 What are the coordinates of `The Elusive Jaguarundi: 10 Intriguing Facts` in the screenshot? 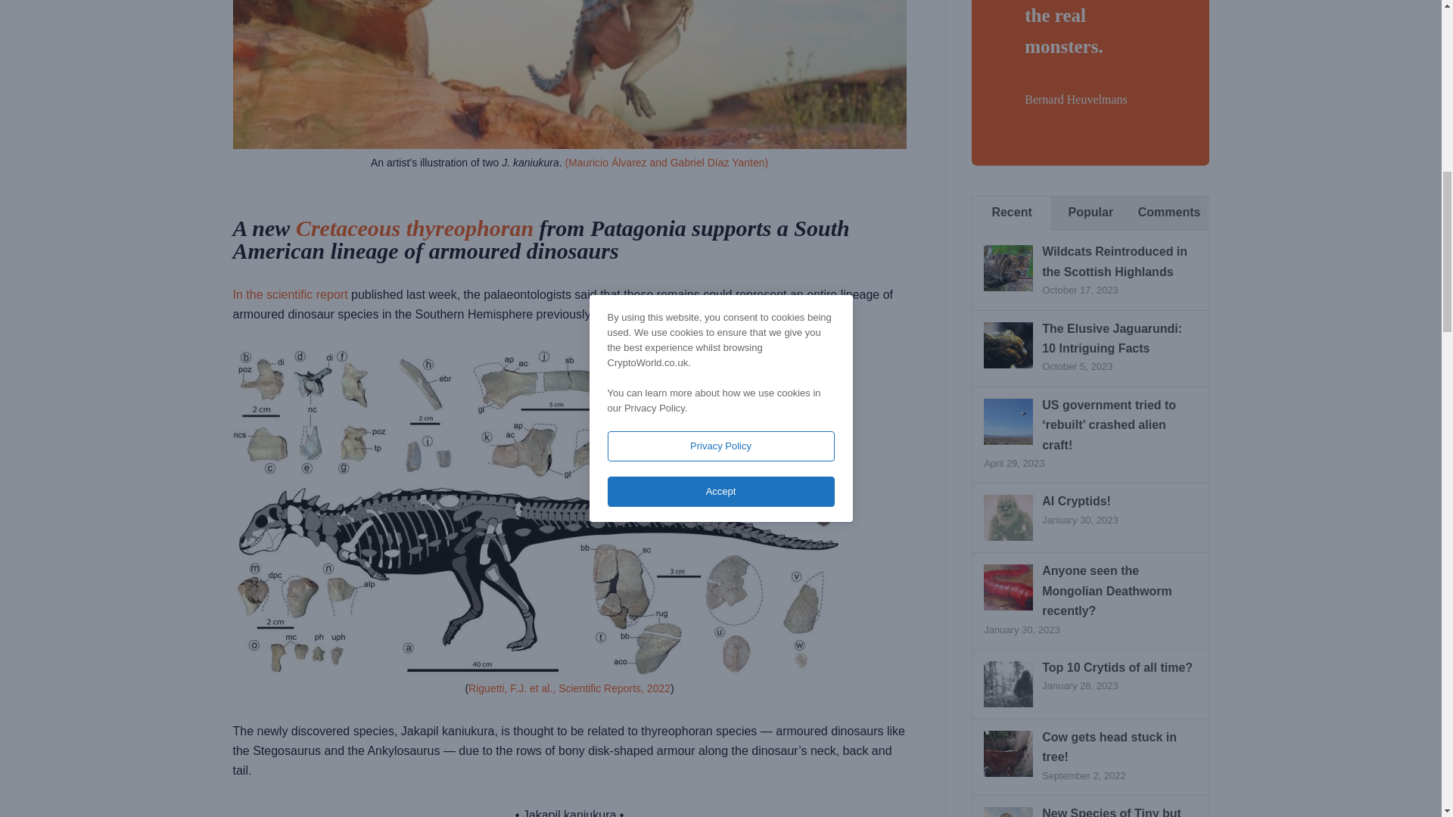 It's located at (1112, 337).